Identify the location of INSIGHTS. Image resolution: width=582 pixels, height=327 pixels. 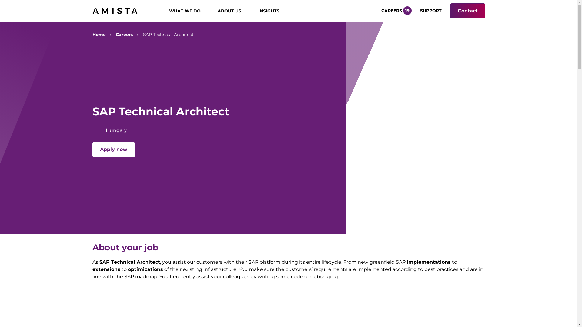
(273, 11).